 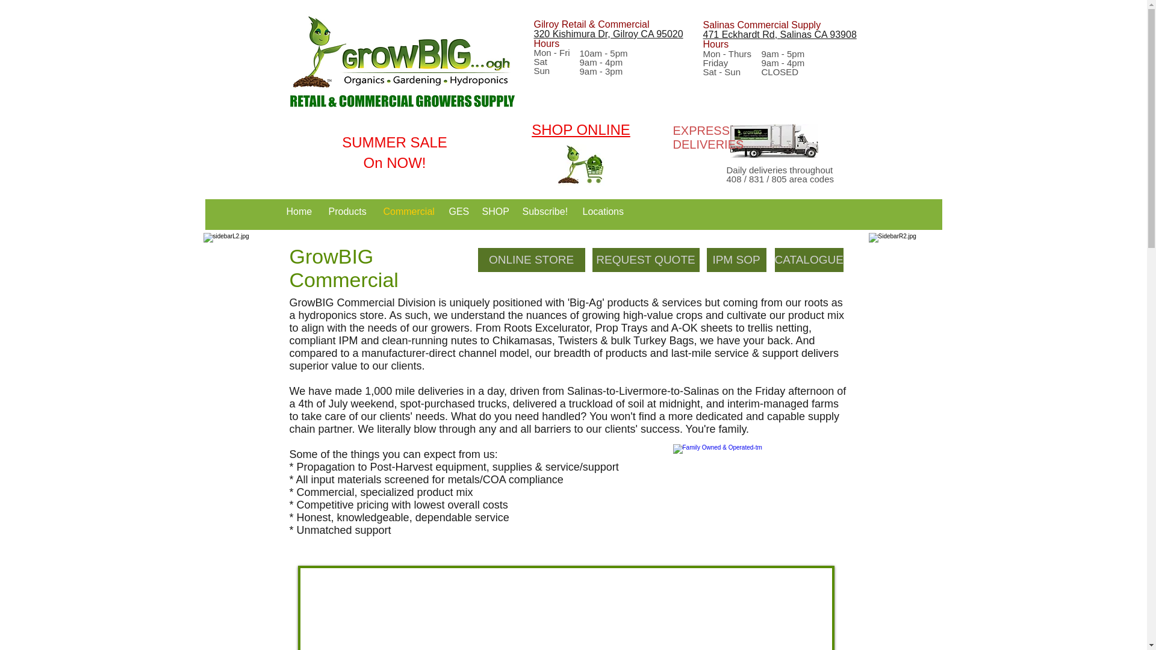 I want to click on ONLINE STORE, so click(x=531, y=260).